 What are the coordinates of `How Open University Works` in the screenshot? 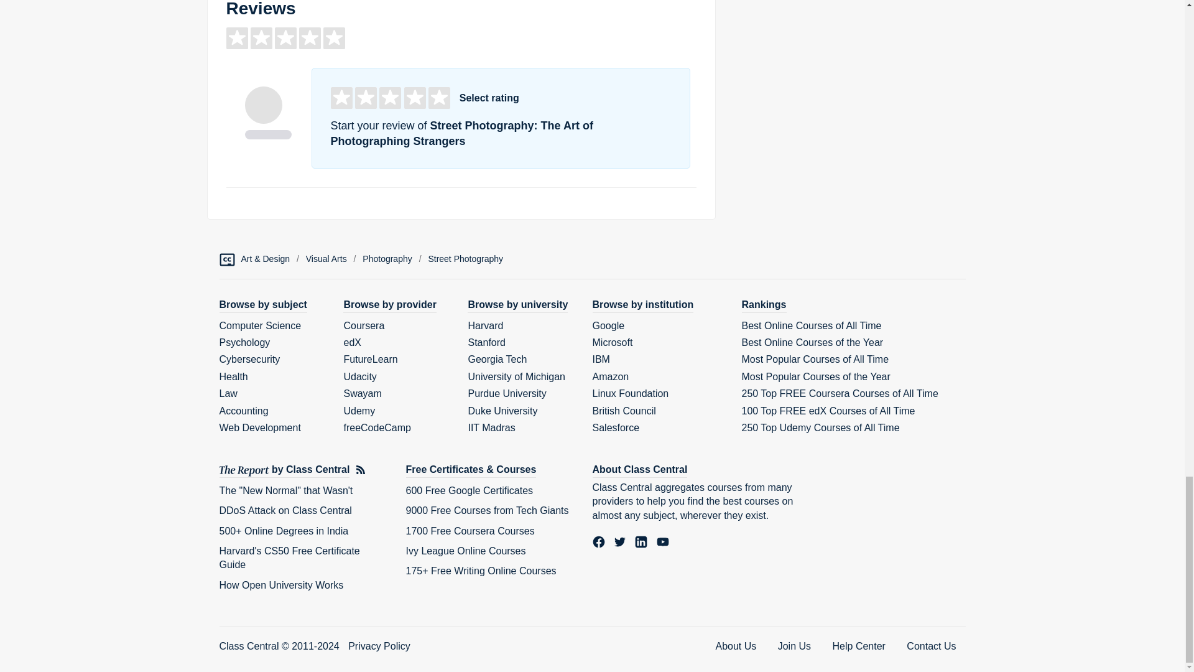 It's located at (281, 585).